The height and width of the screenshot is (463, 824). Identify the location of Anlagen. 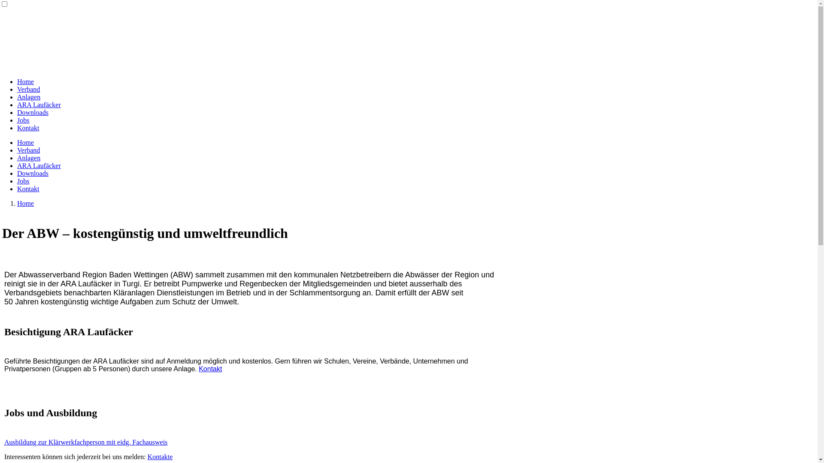
(29, 97).